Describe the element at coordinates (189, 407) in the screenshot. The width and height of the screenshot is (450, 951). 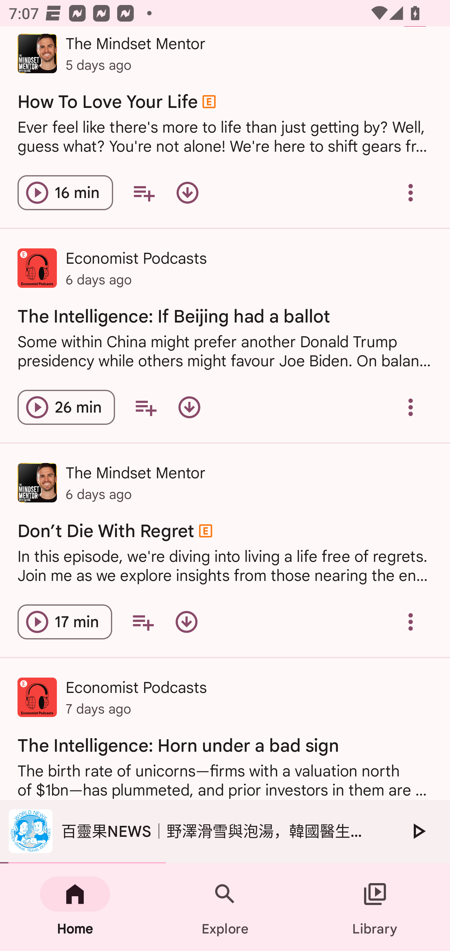
I see `Download episode` at that location.